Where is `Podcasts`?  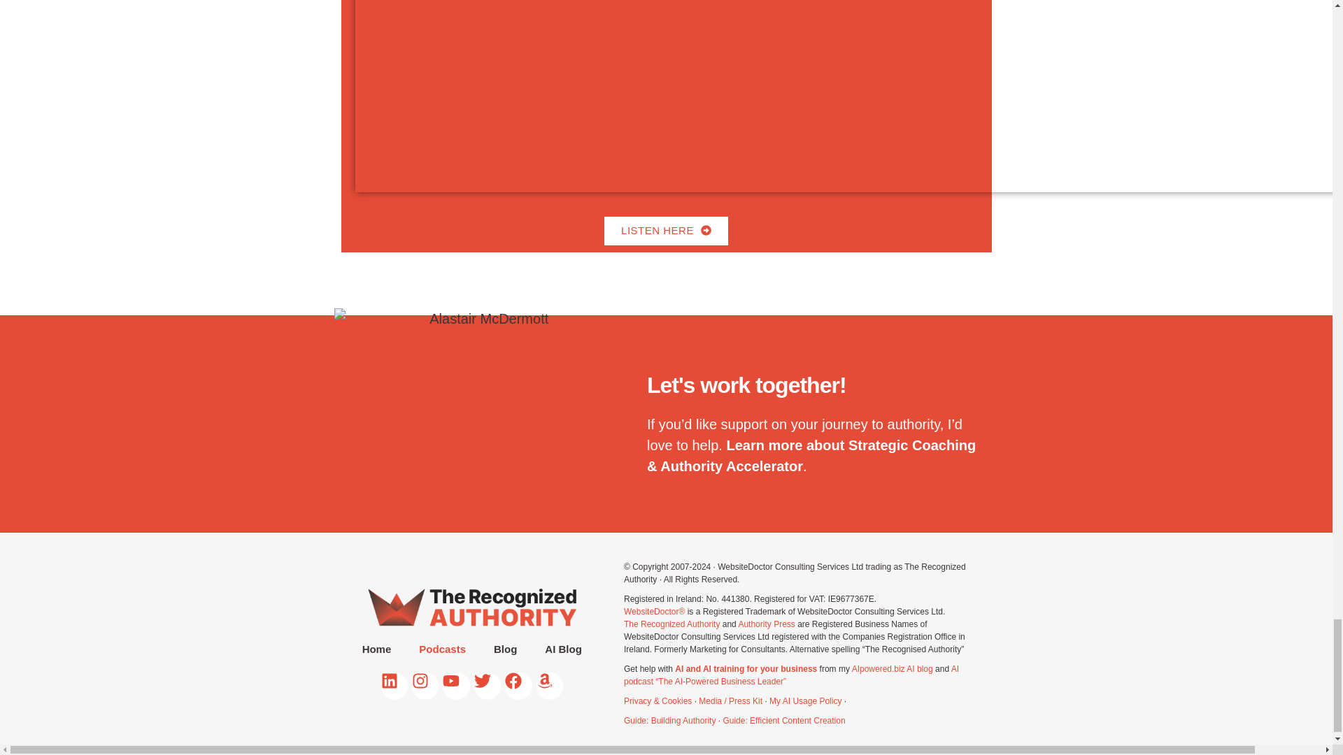
Podcasts is located at coordinates (442, 649).